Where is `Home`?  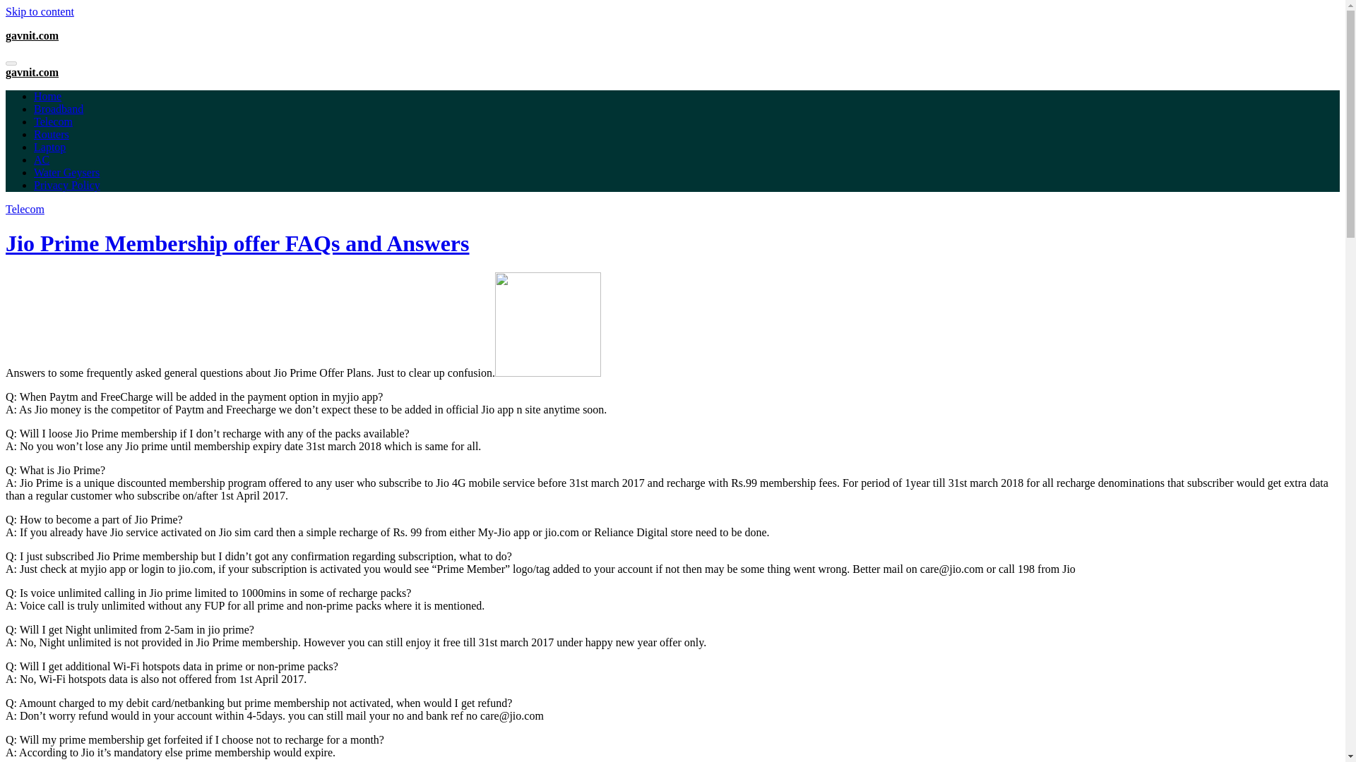 Home is located at coordinates (47, 96).